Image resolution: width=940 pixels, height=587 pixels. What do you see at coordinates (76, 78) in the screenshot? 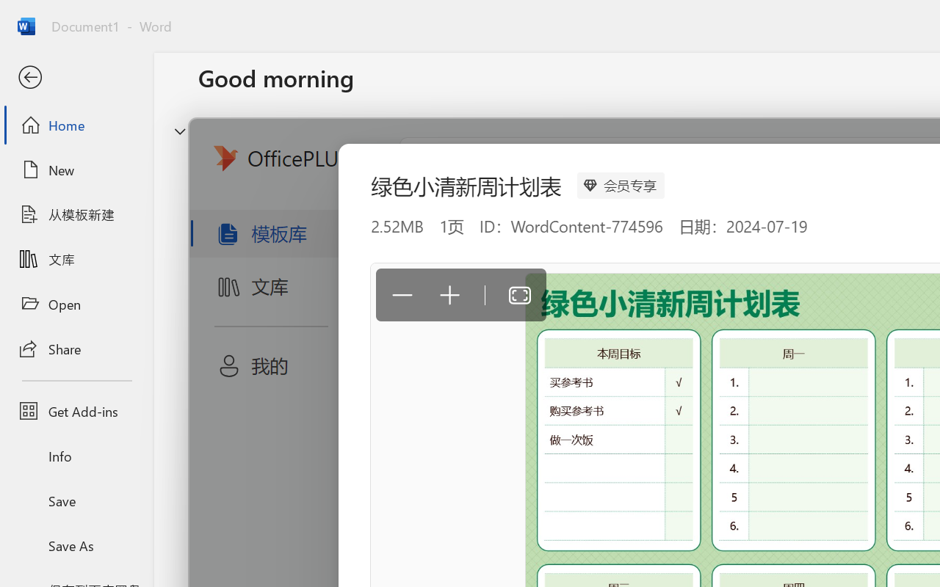
I see `Back` at bounding box center [76, 78].